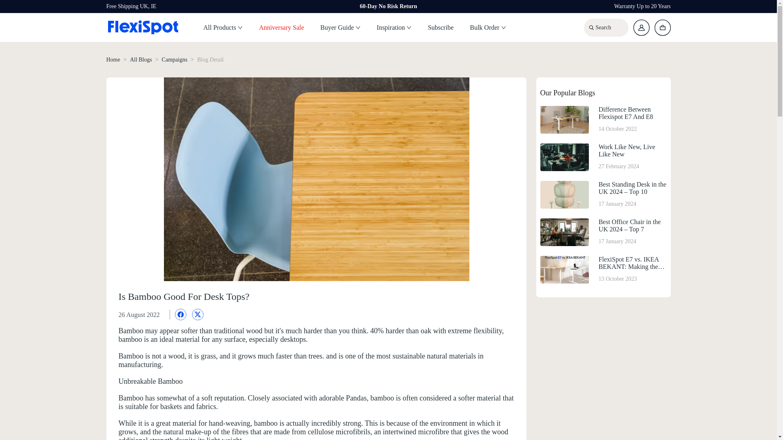 The width and height of the screenshot is (783, 440). What do you see at coordinates (281, 28) in the screenshot?
I see `Anniversary Sale` at bounding box center [281, 28].